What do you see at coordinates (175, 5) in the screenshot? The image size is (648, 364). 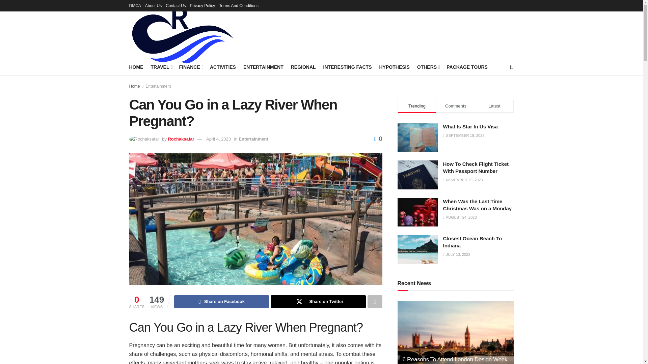 I see `Contact Us` at bounding box center [175, 5].